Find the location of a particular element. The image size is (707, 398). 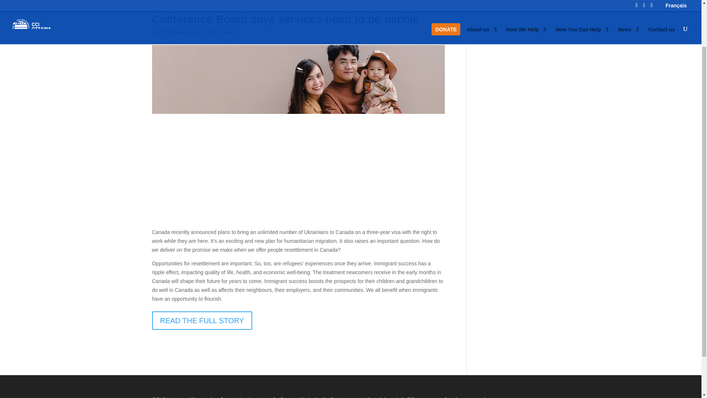

Posts by CCI Ottawa is located at coordinates (172, 32).